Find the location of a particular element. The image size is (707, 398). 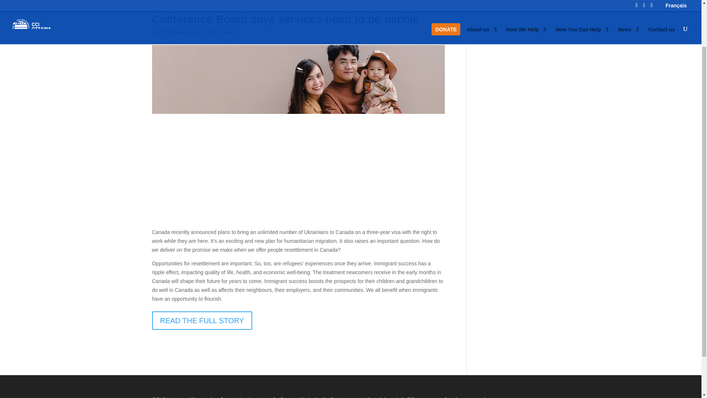

Posts by CCI Ottawa is located at coordinates (172, 32).